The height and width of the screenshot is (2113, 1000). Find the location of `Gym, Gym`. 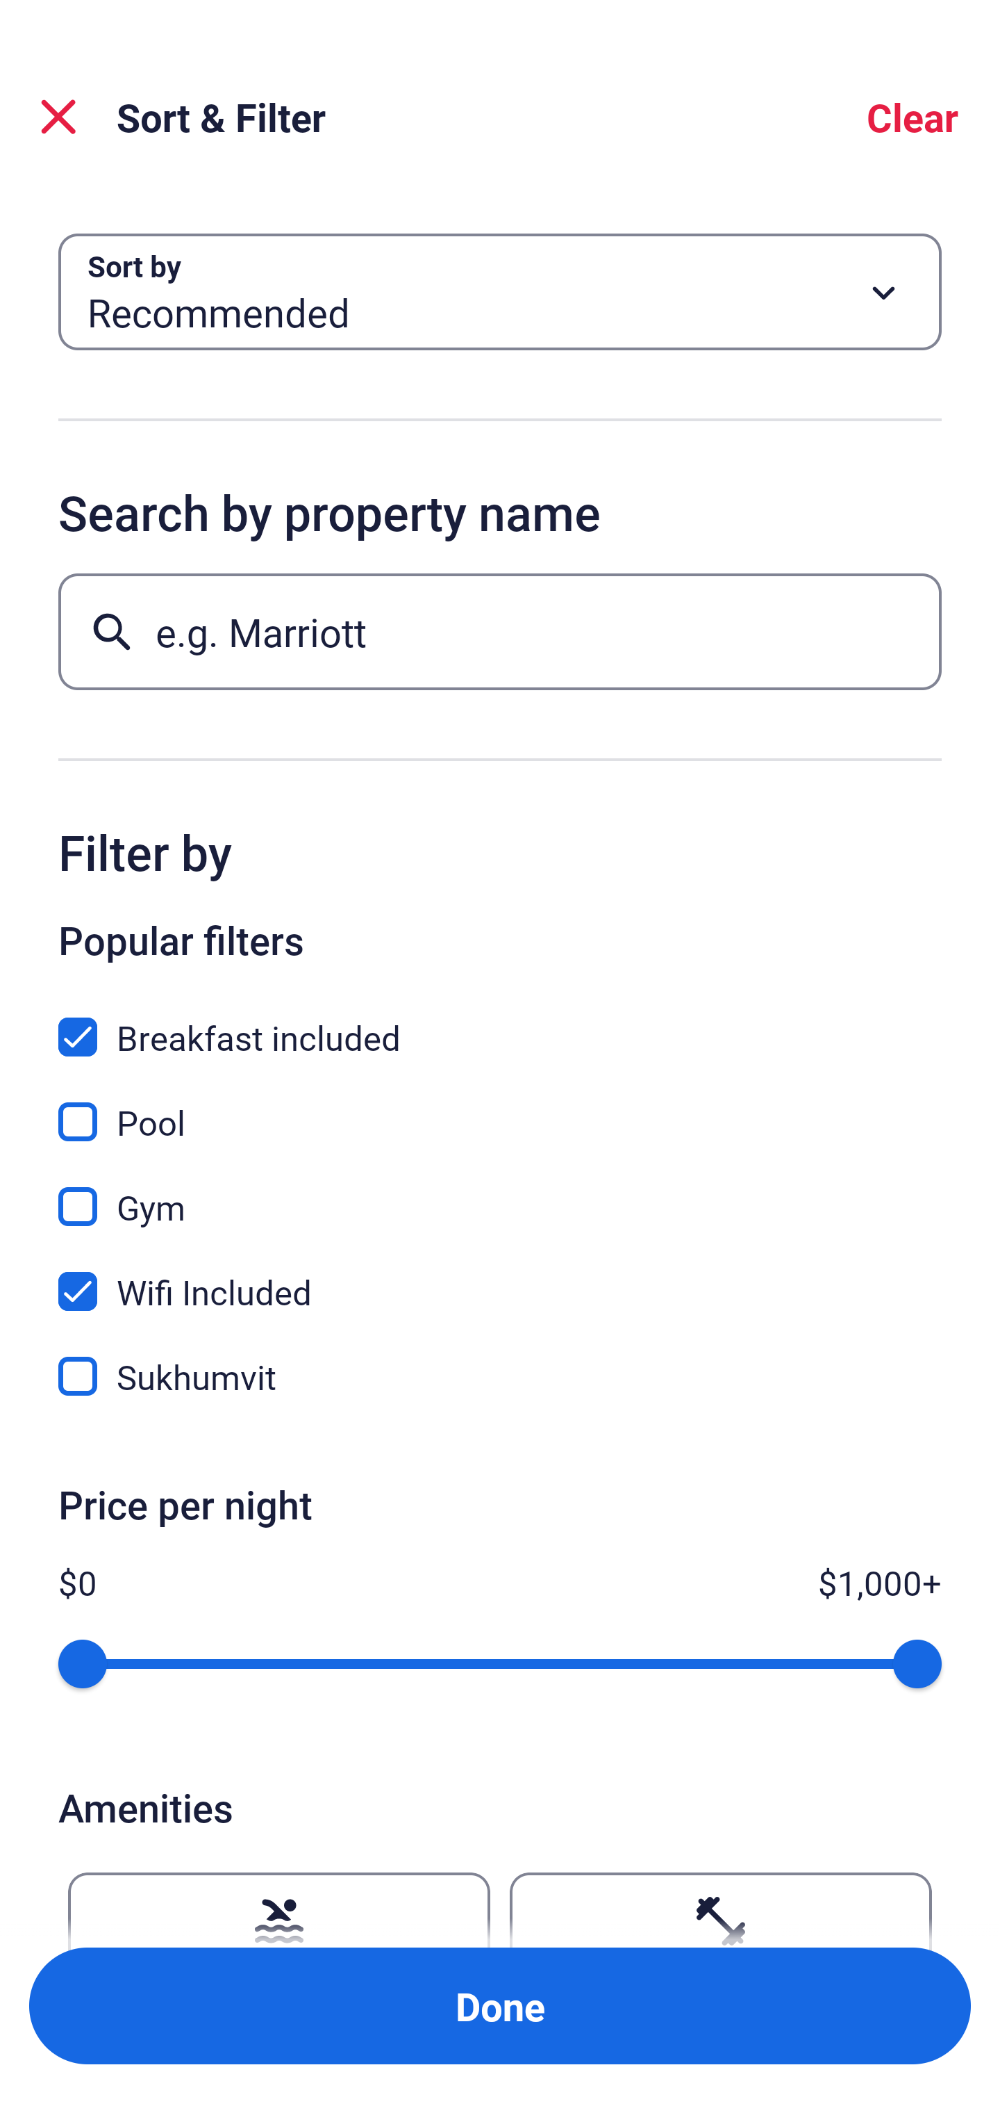

Gym, Gym is located at coordinates (500, 1191).